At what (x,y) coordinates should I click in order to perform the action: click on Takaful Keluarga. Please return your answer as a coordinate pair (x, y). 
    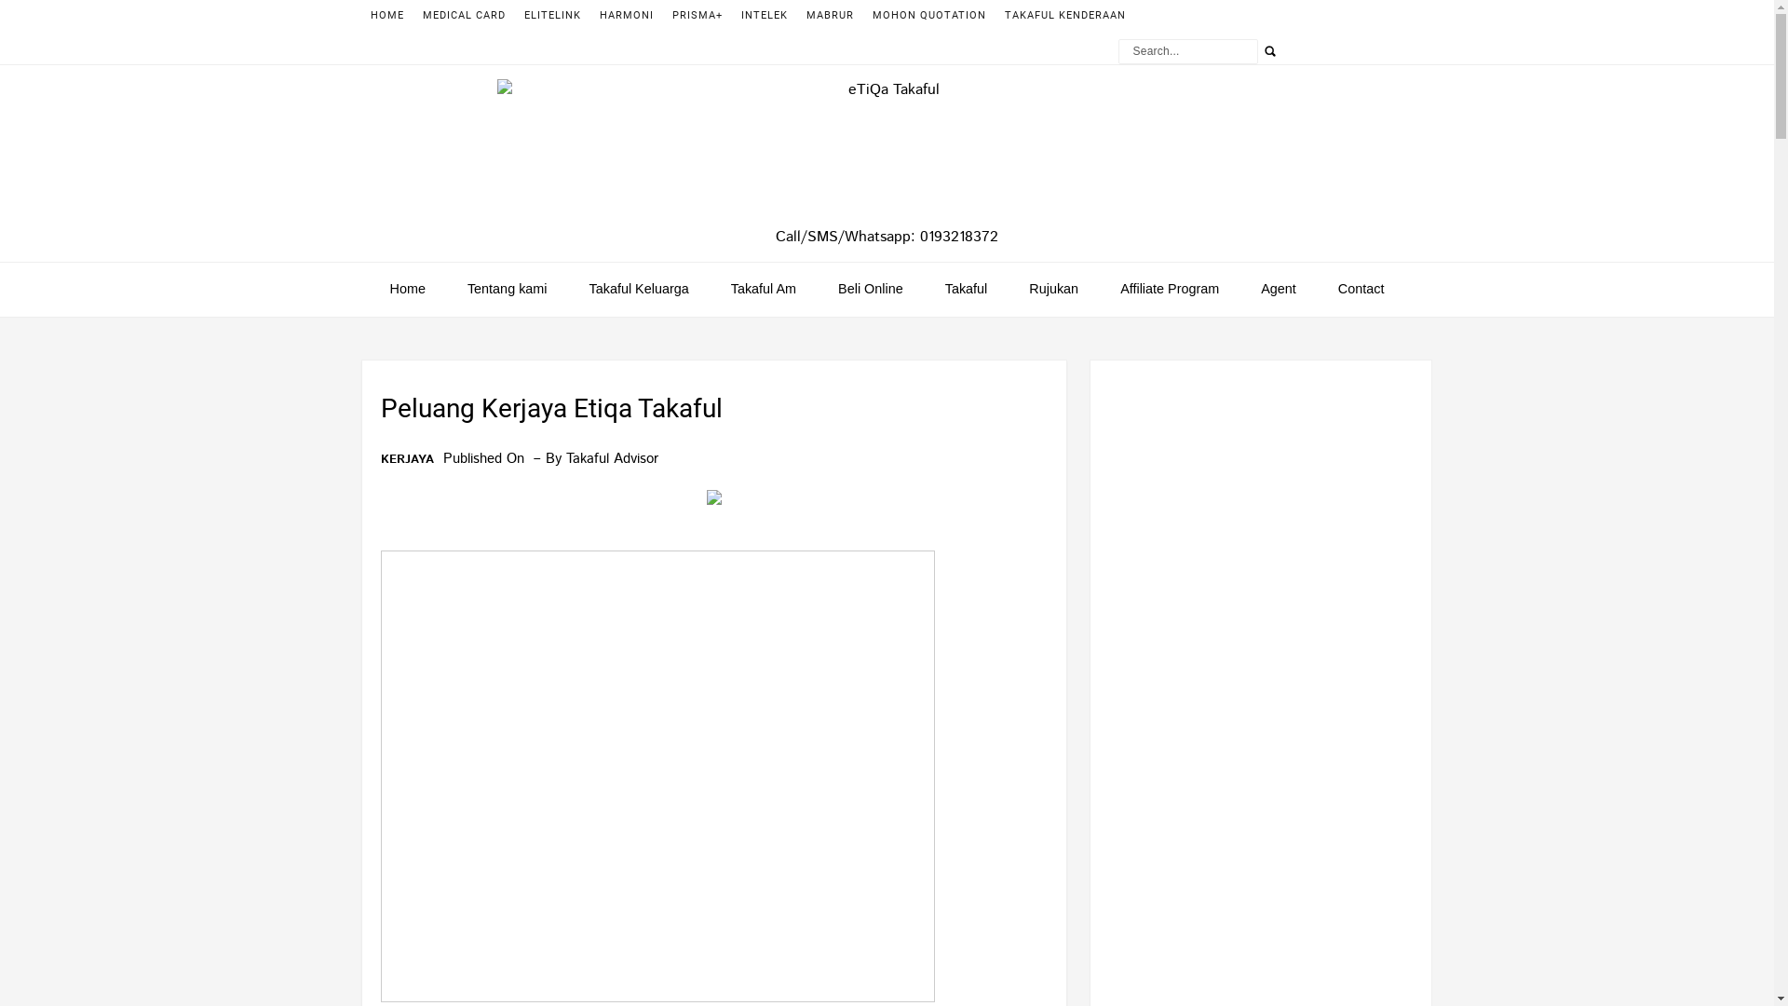
    Looking at the image, I should click on (639, 289).